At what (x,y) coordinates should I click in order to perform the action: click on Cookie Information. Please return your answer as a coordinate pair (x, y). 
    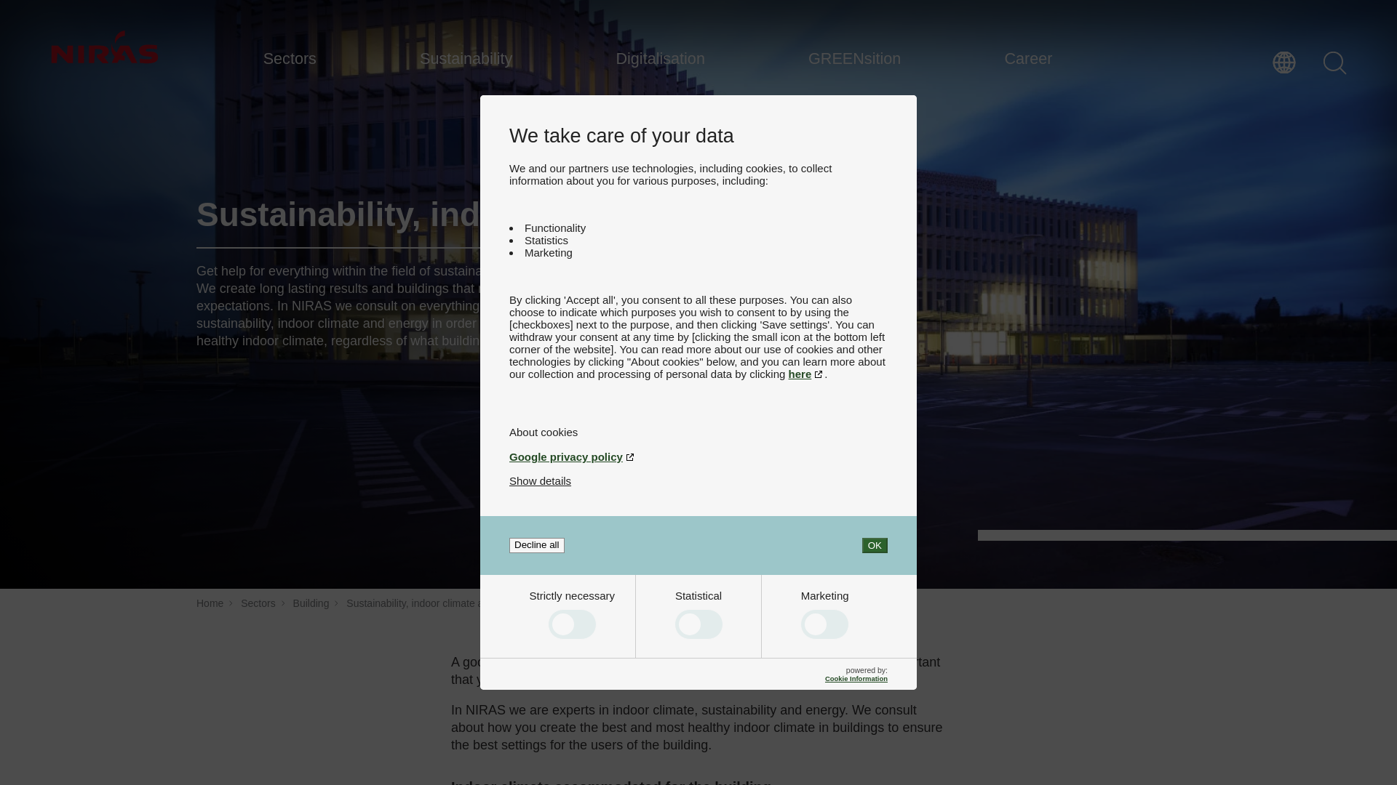
    Looking at the image, I should click on (856, 677).